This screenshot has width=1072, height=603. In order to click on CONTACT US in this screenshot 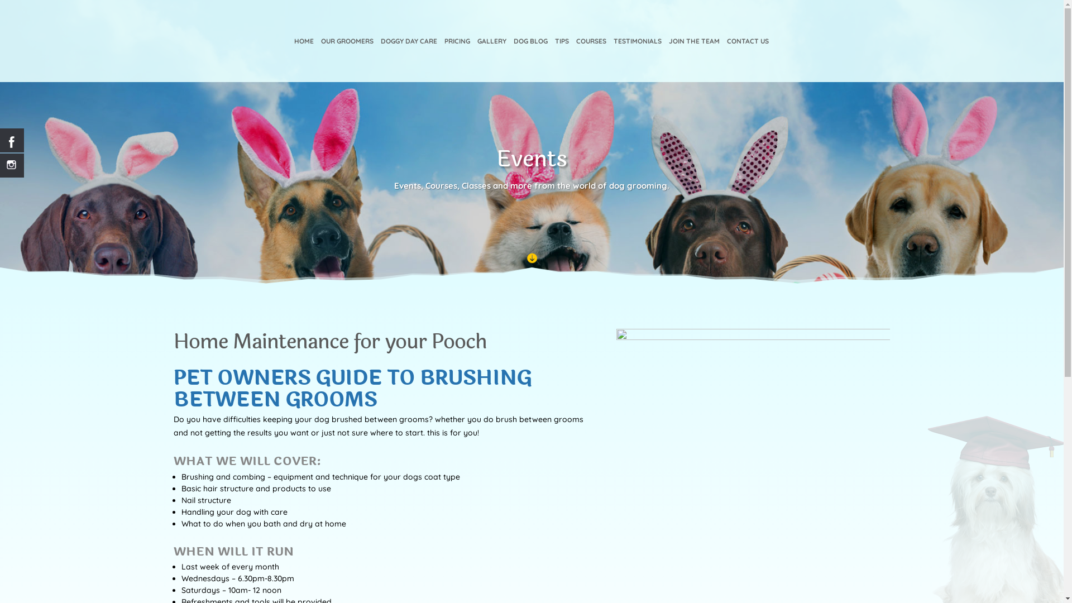, I will do `click(748, 60)`.